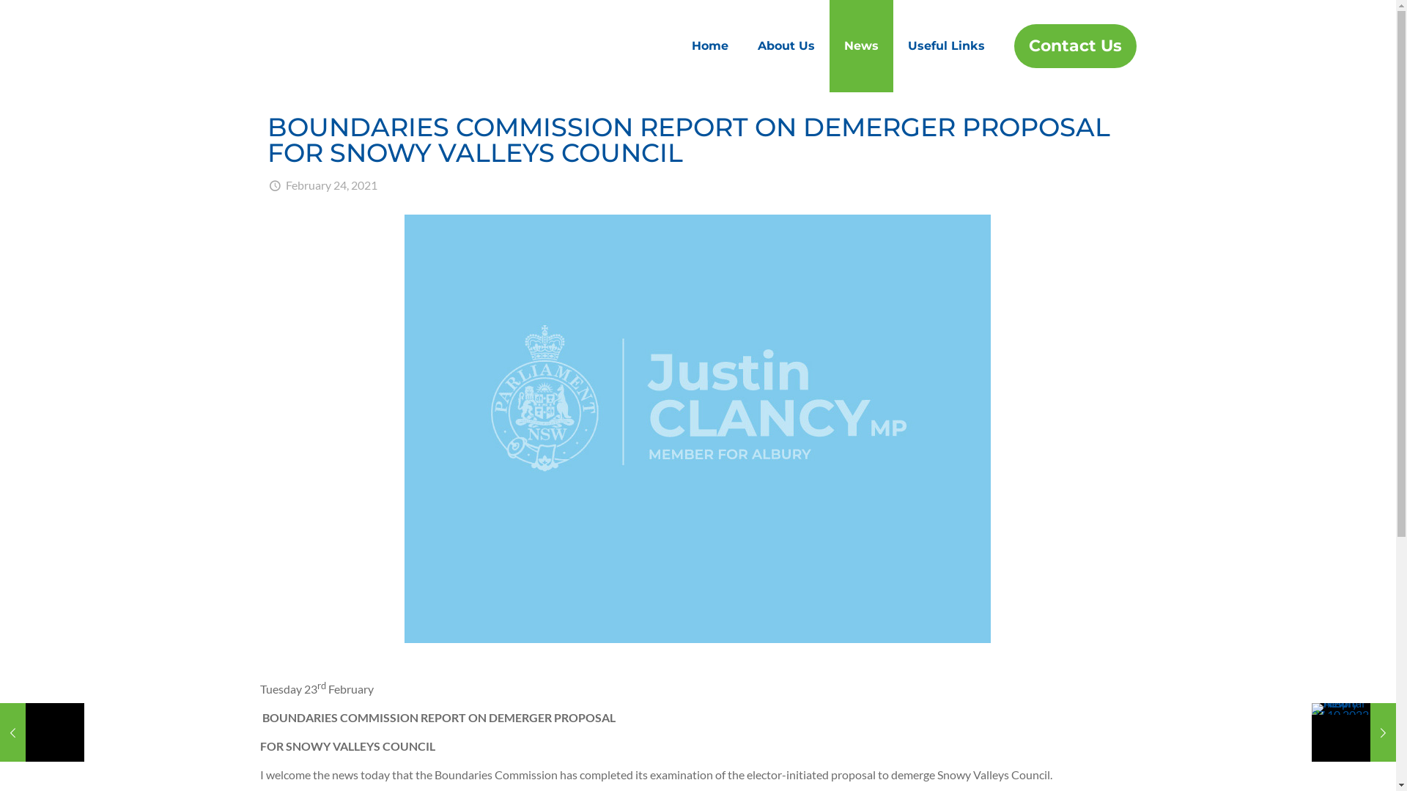 The height and width of the screenshot is (791, 1407). What do you see at coordinates (862, 46) in the screenshot?
I see `News` at bounding box center [862, 46].